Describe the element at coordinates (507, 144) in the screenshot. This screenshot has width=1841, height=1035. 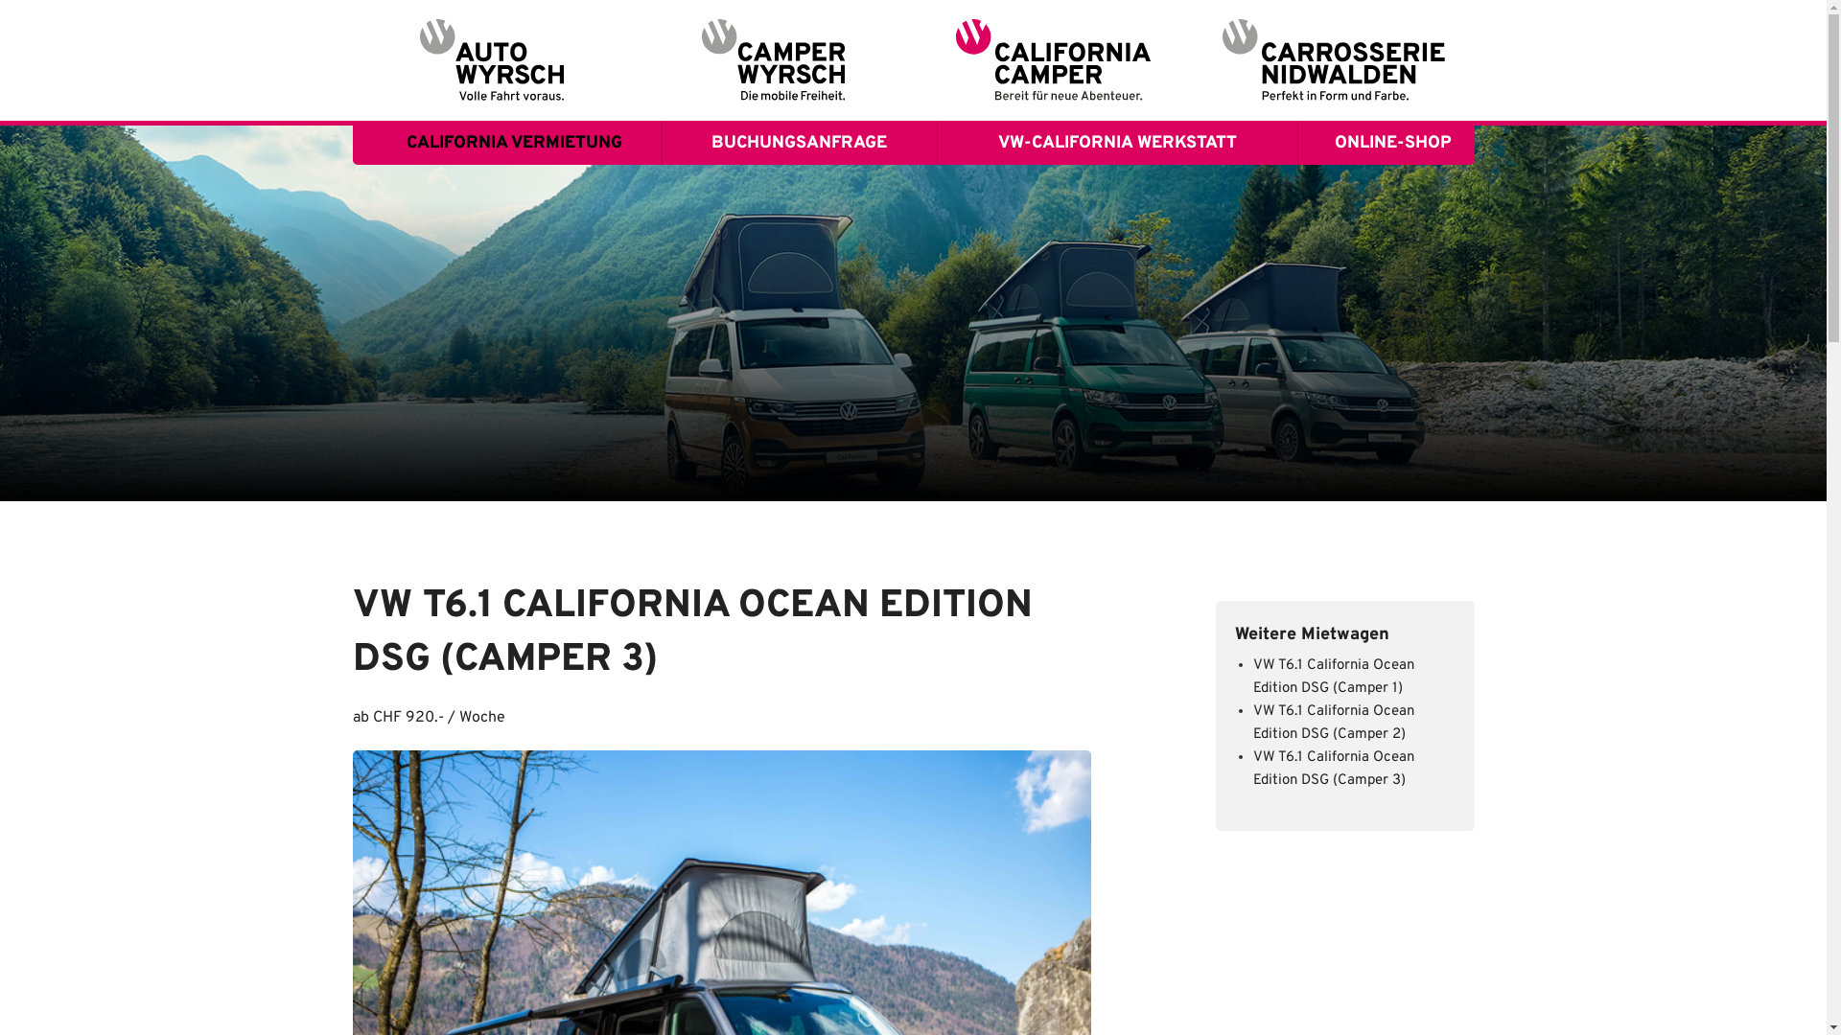
I see `CALIFORNIA VERMIETUNG` at that location.